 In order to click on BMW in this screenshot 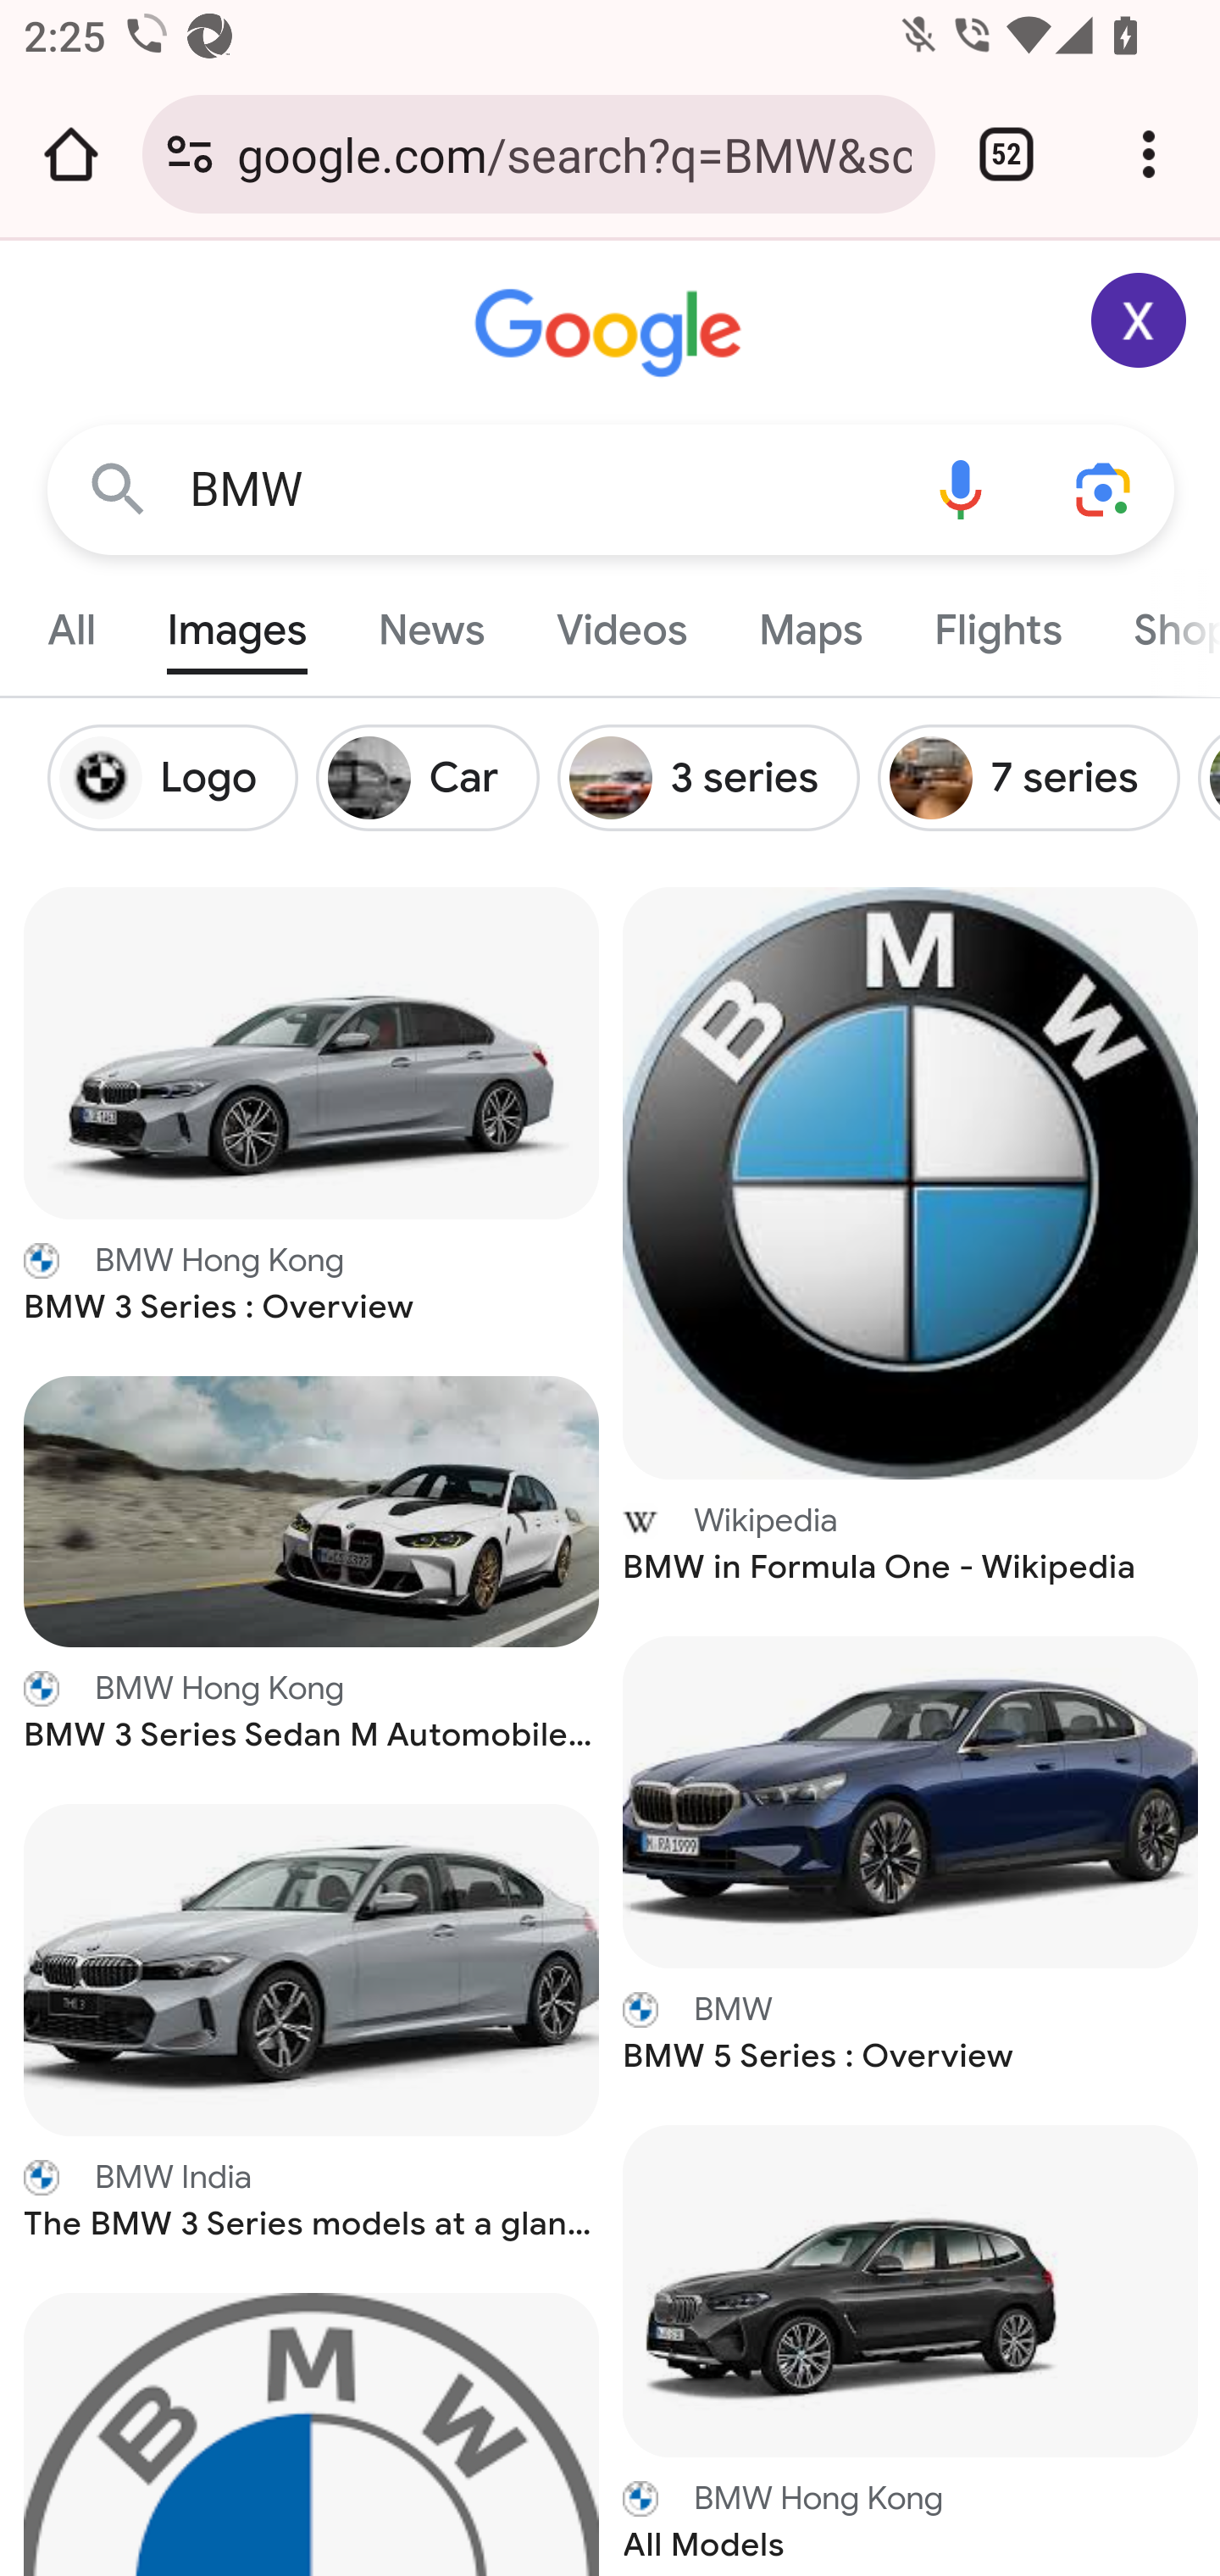, I will do `click(539, 490)`.